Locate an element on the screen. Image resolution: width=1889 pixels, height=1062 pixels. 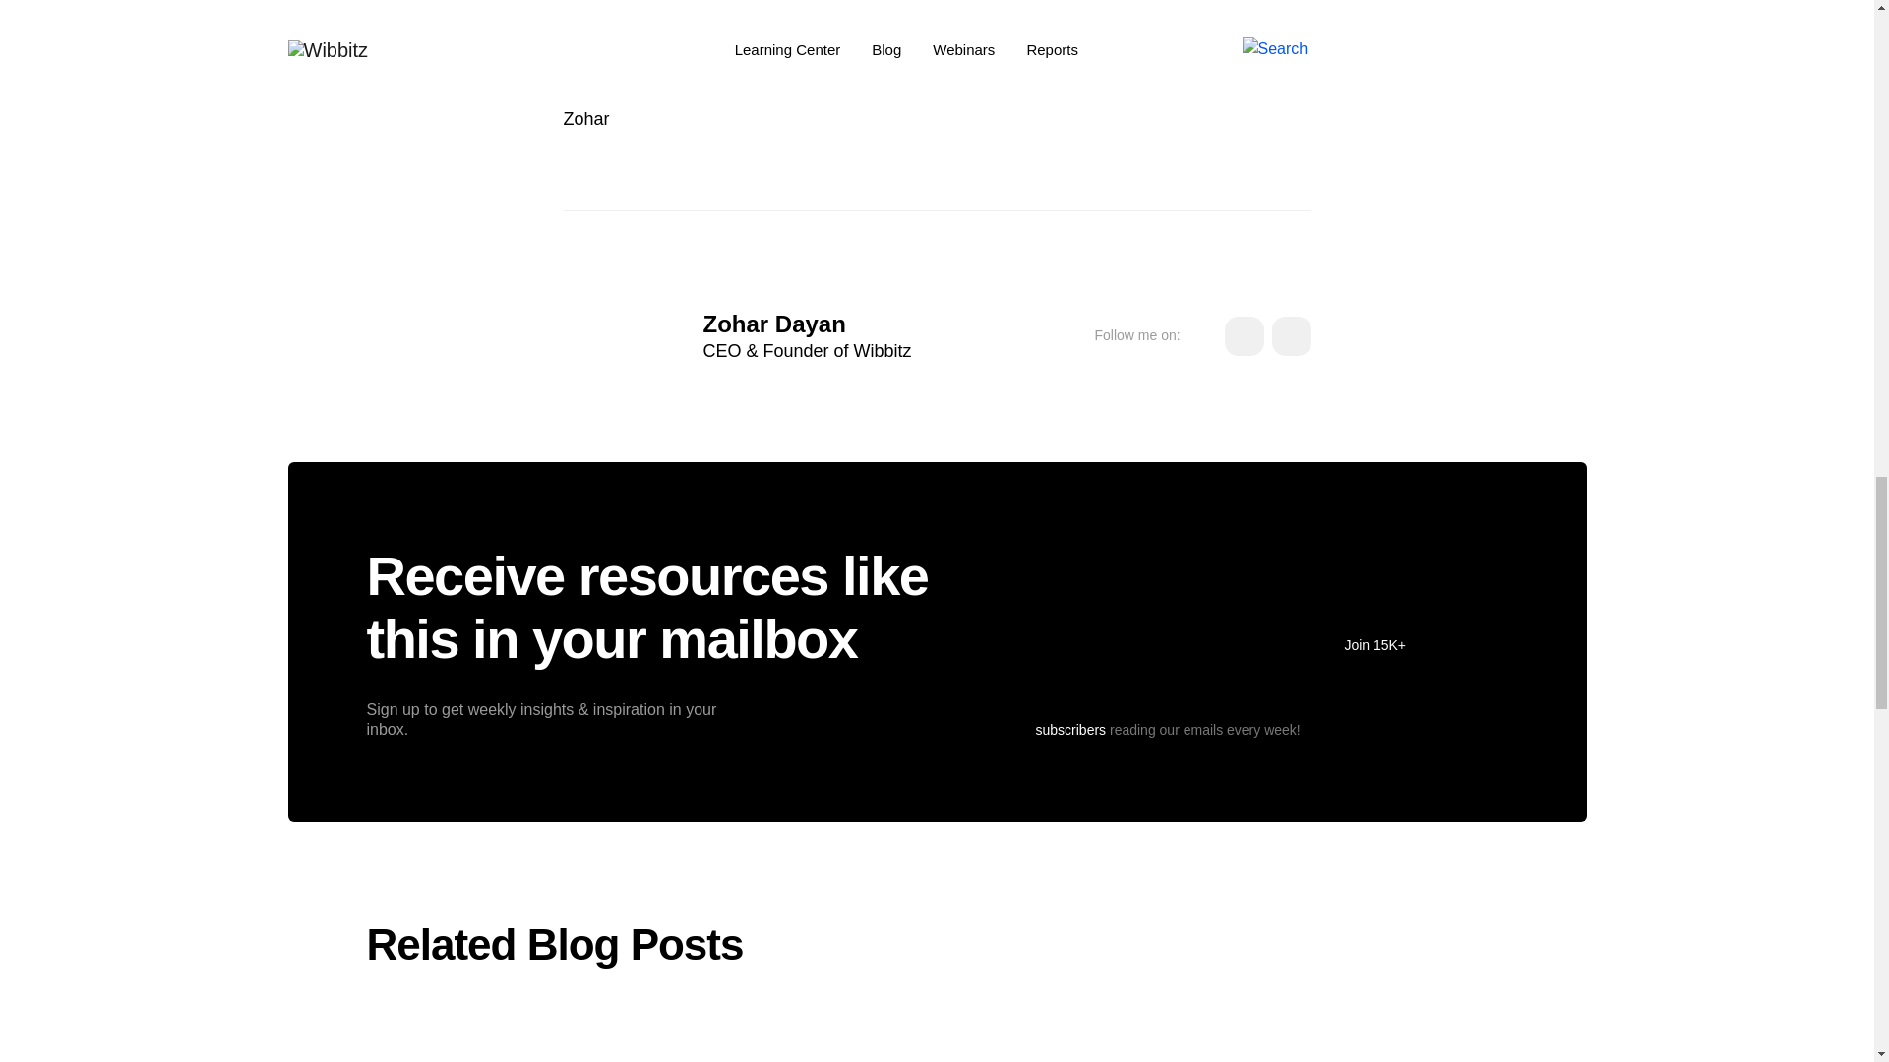
Linkedin is located at coordinates (1244, 335).